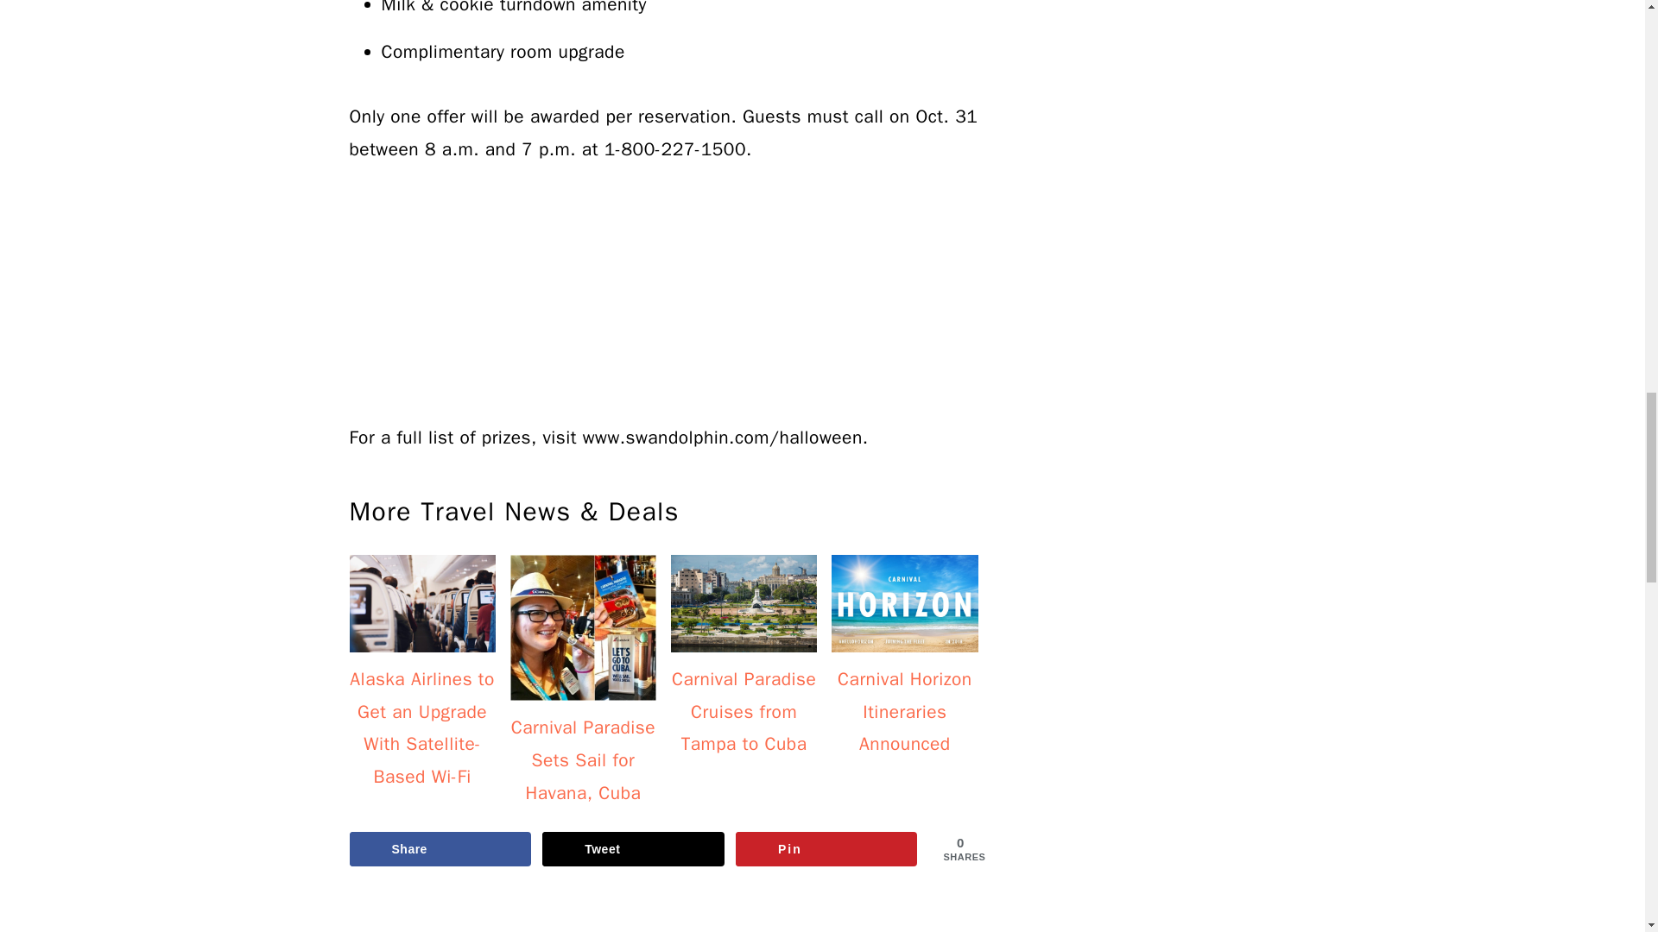 This screenshot has width=1658, height=932. Describe the element at coordinates (827, 849) in the screenshot. I see `Save to Pinterest` at that location.